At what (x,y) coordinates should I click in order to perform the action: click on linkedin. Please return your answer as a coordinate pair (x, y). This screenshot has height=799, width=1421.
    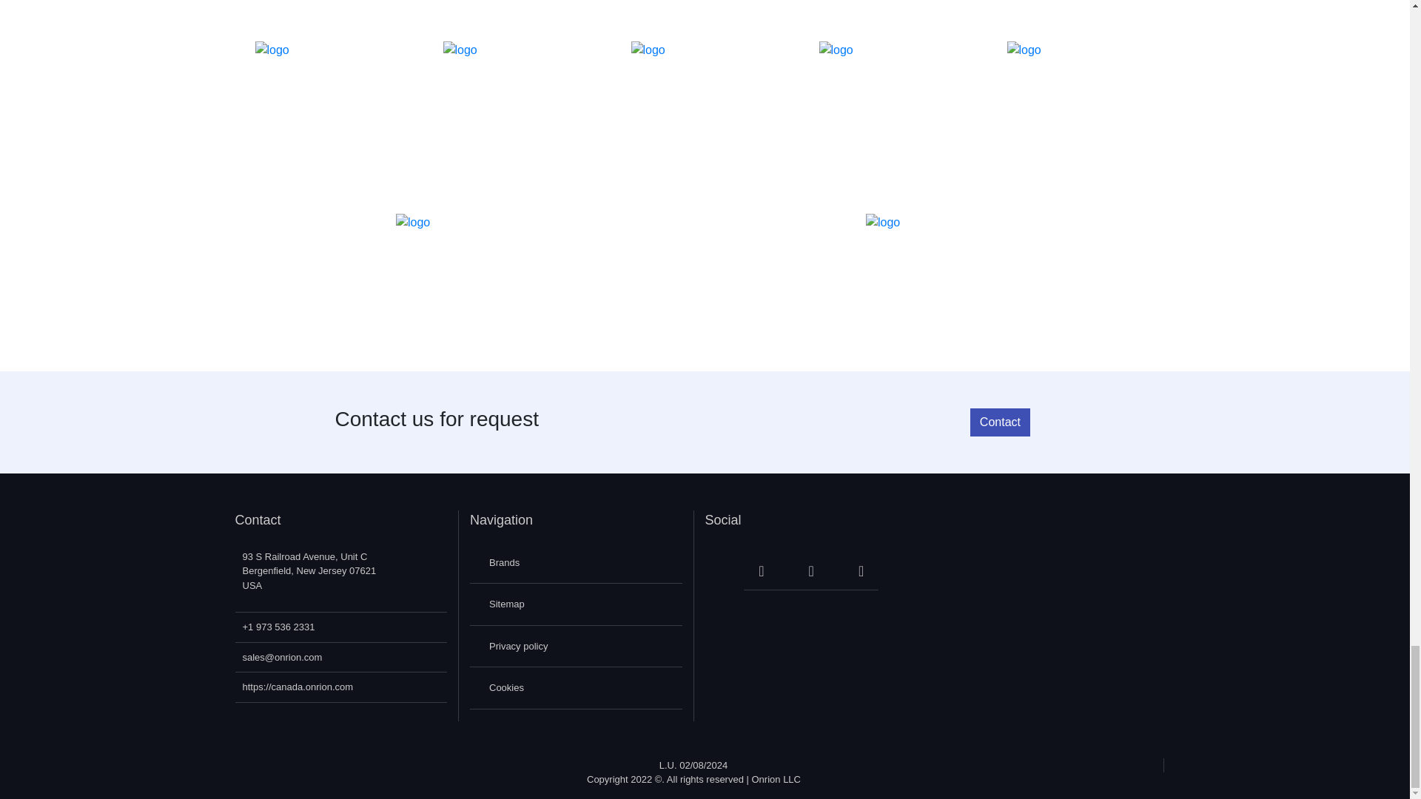
    Looking at the image, I should click on (853, 573).